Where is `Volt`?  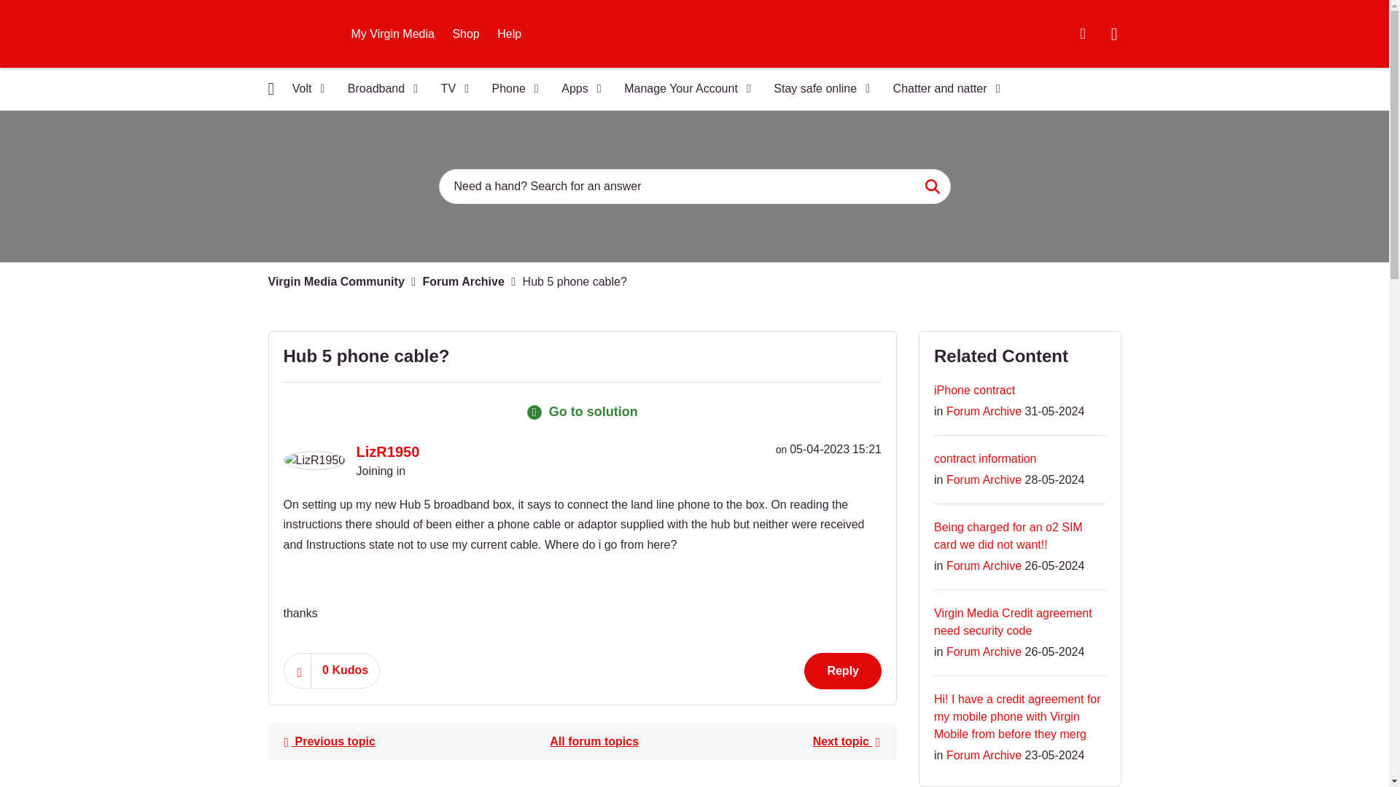 Volt is located at coordinates (303, 89).